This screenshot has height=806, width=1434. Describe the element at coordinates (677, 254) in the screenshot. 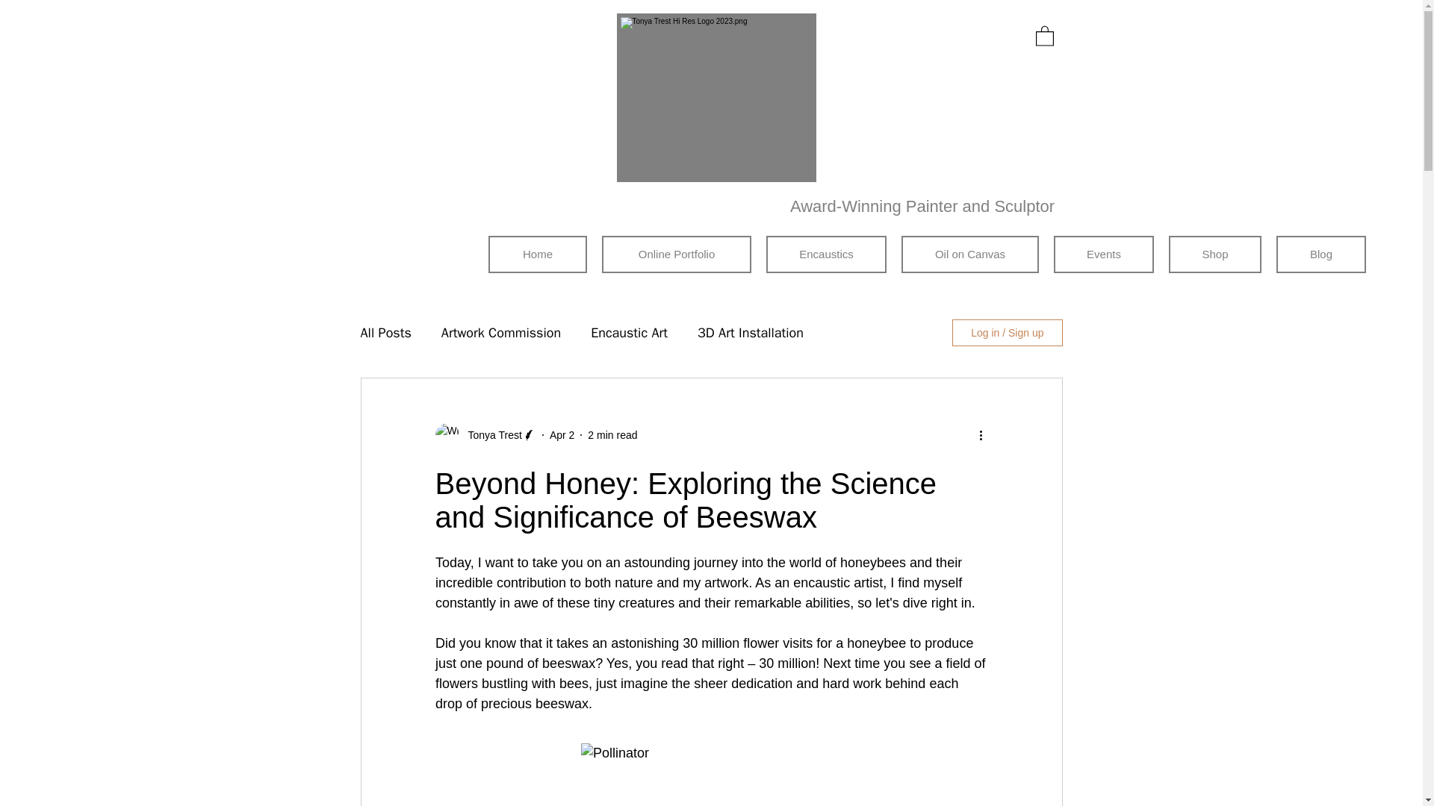

I see `Online Portfolio` at that location.